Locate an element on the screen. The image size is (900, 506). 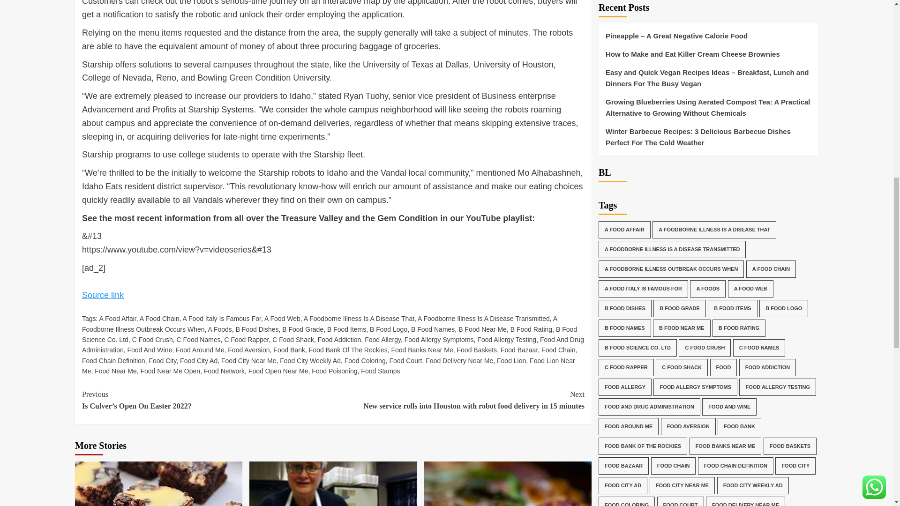
Cooking With Chocolate is located at coordinates (507, 484).